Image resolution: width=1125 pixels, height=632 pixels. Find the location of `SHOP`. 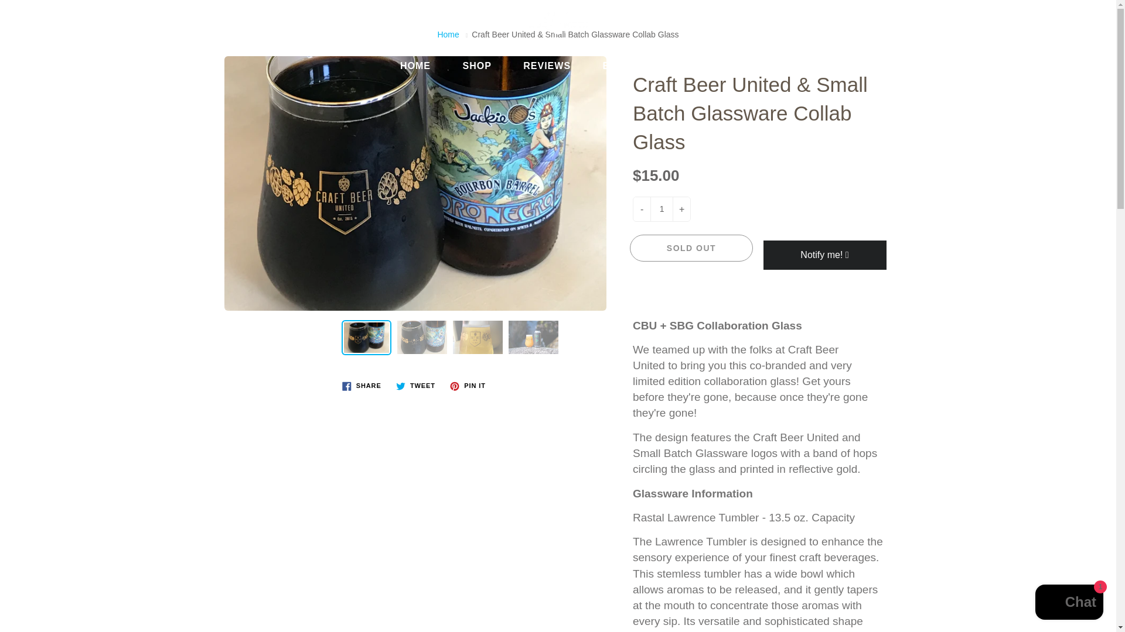

SHOP is located at coordinates (476, 66).